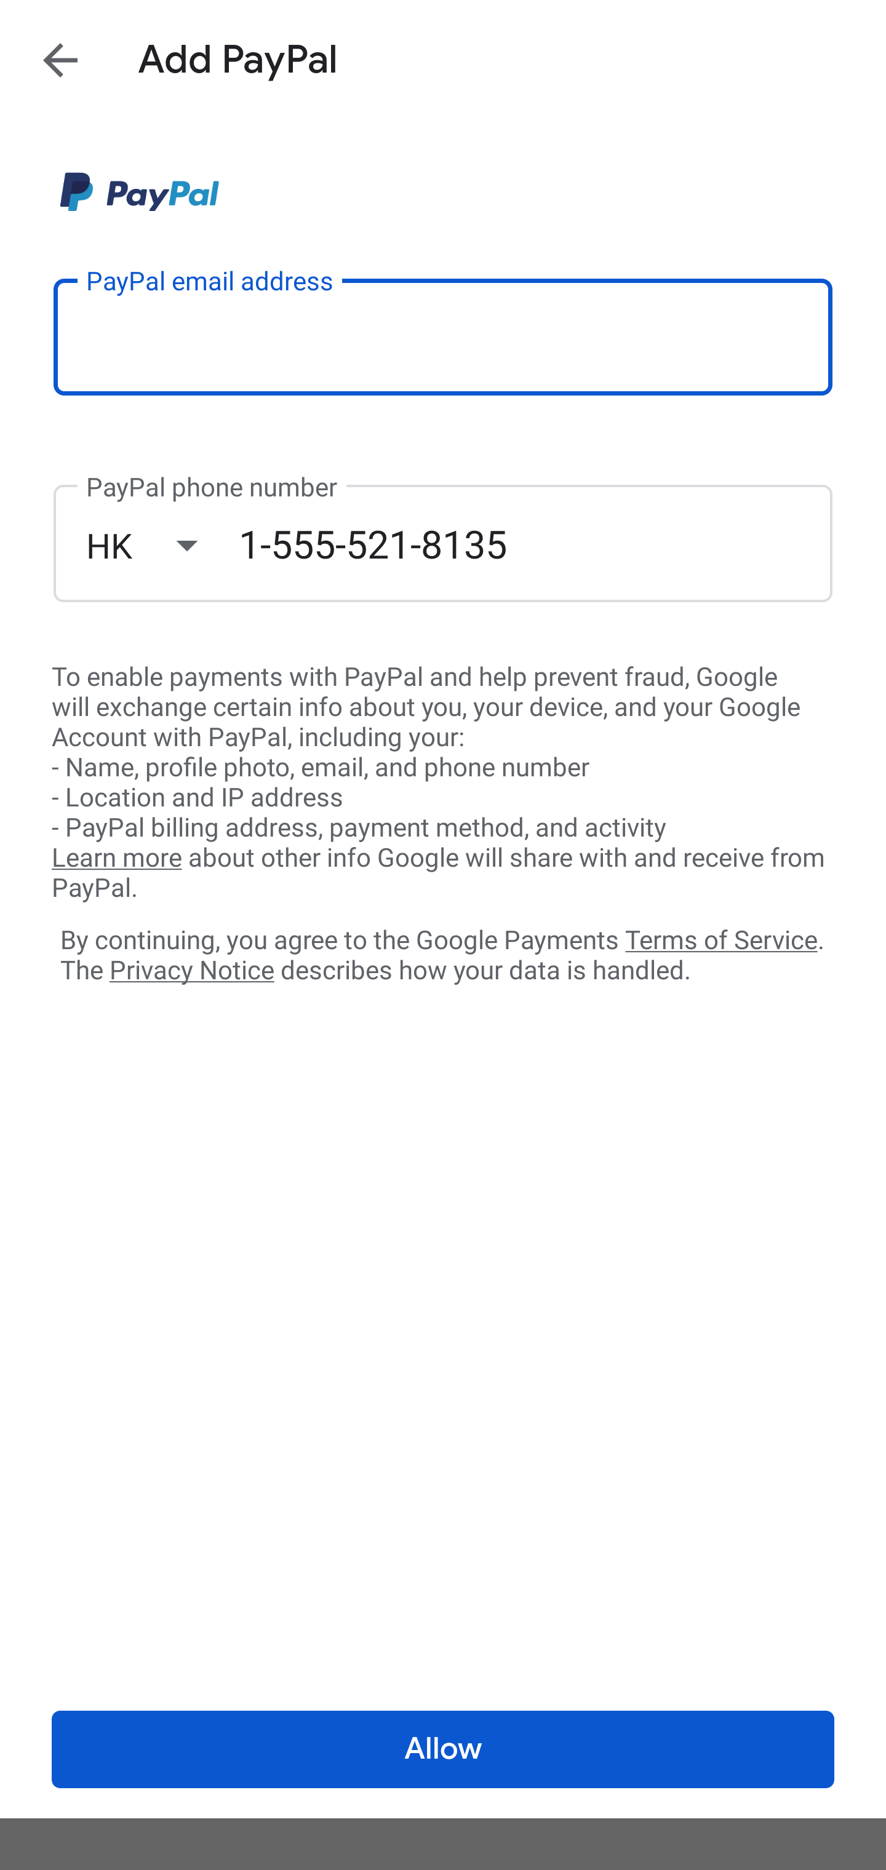 This screenshot has height=1870, width=886. What do you see at coordinates (162, 545) in the screenshot?
I see `HK` at bounding box center [162, 545].